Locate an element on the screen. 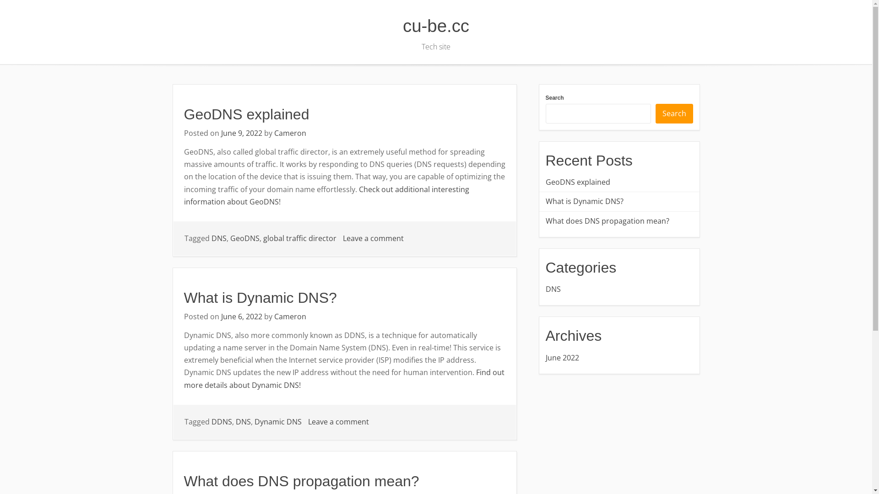 The height and width of the screenshot is (494, 879). June 9, 2022 is located at coordinates (241, 133).